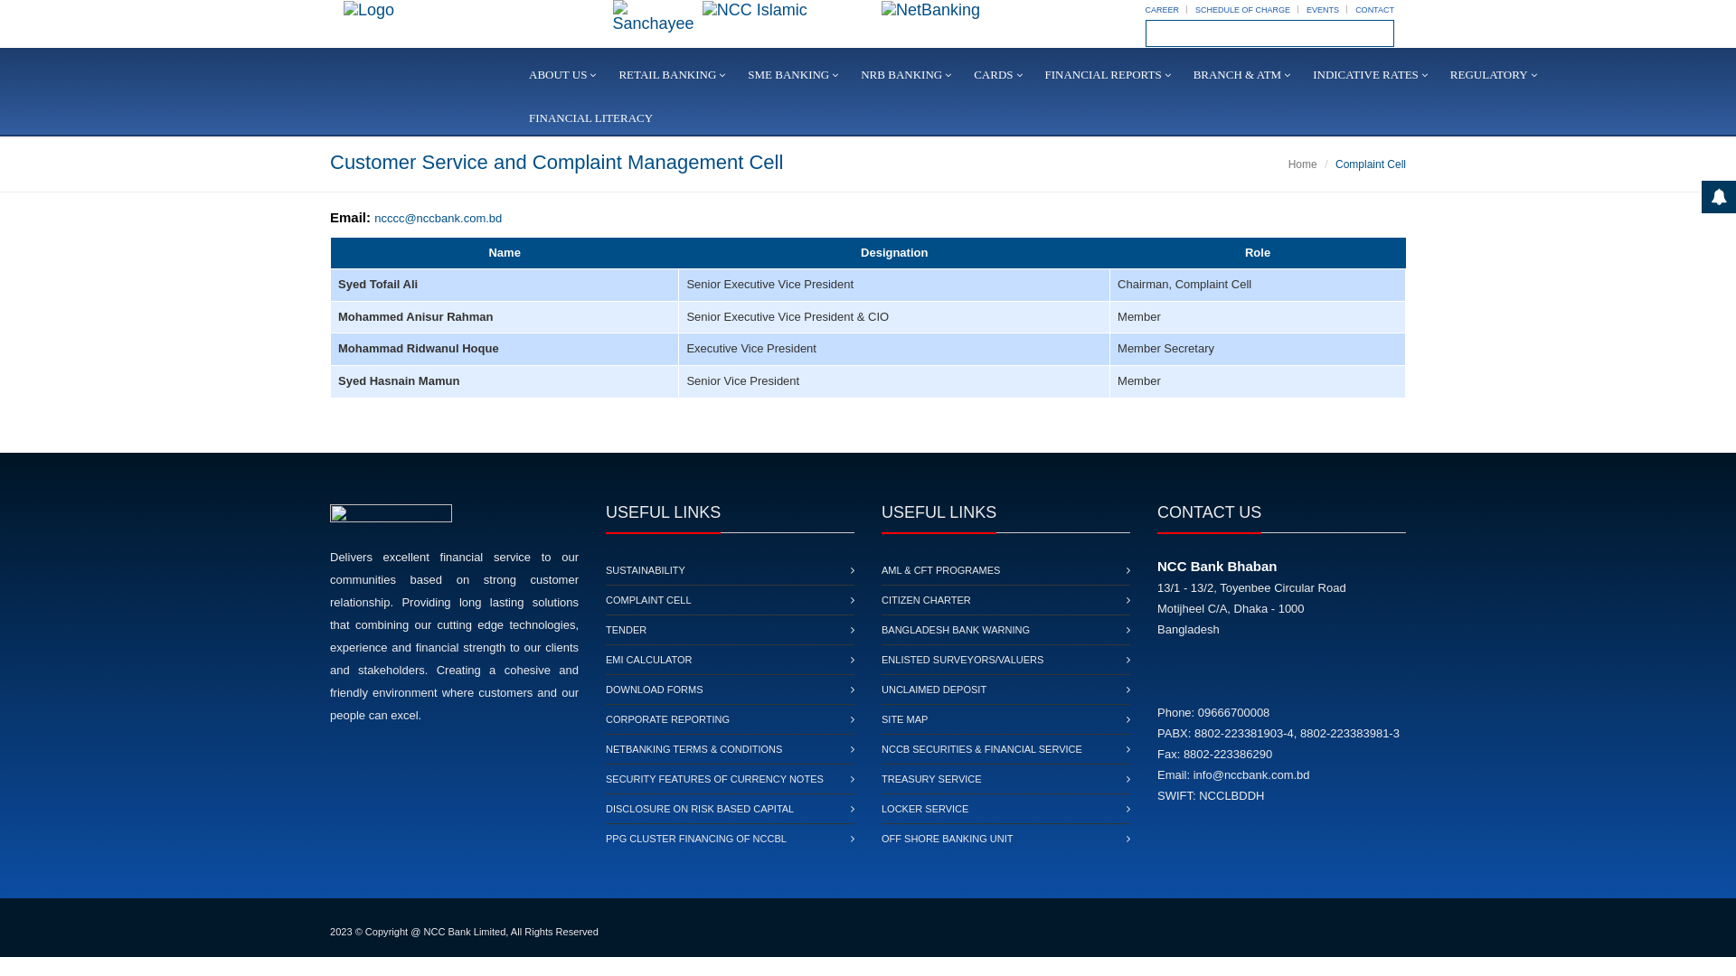 The width and height of the screenshot is (1736, 976). I want to click on SME BANKING, so click(796, 76).